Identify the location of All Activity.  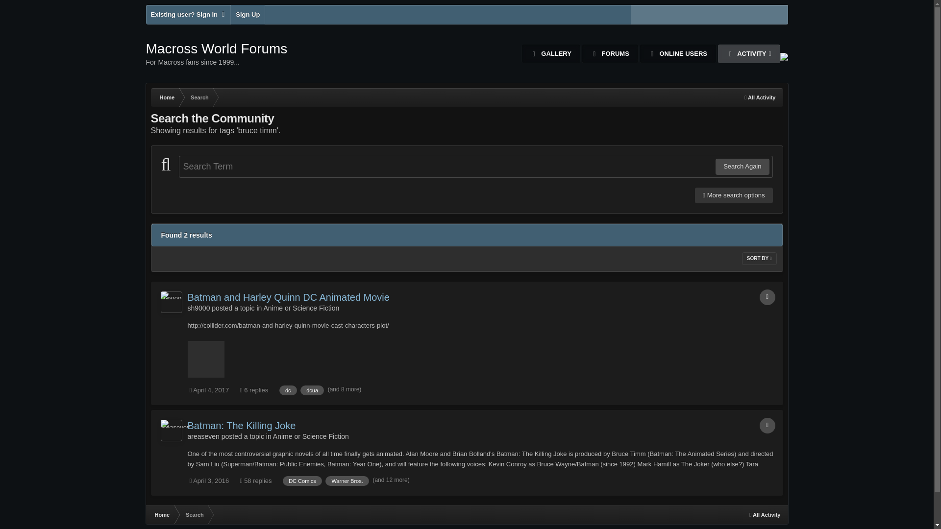
(760, 97).